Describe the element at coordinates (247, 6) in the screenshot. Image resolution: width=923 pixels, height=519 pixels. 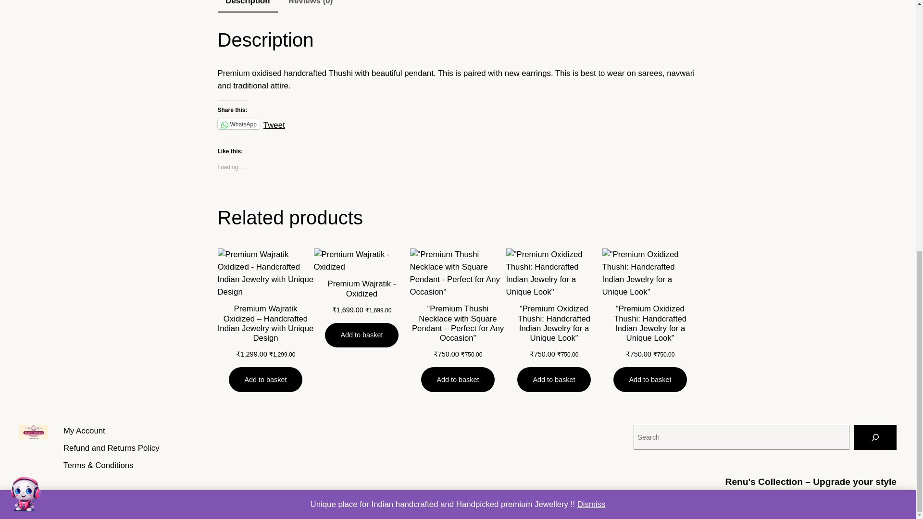
I see `Description` at that location.